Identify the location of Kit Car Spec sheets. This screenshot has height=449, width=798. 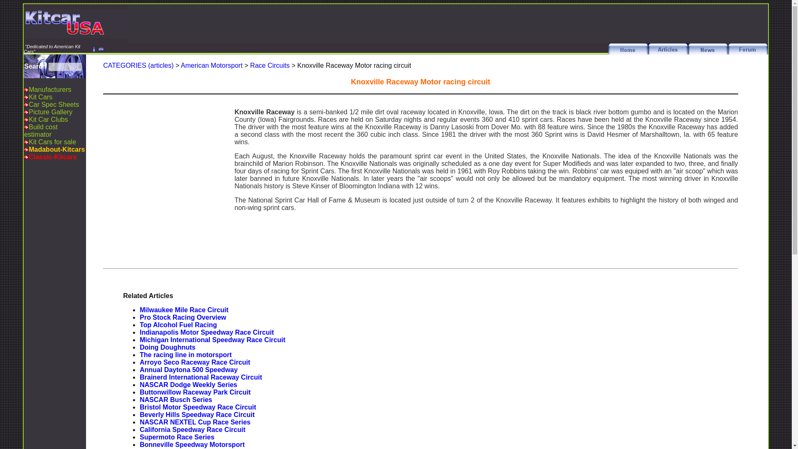
(54, 105).